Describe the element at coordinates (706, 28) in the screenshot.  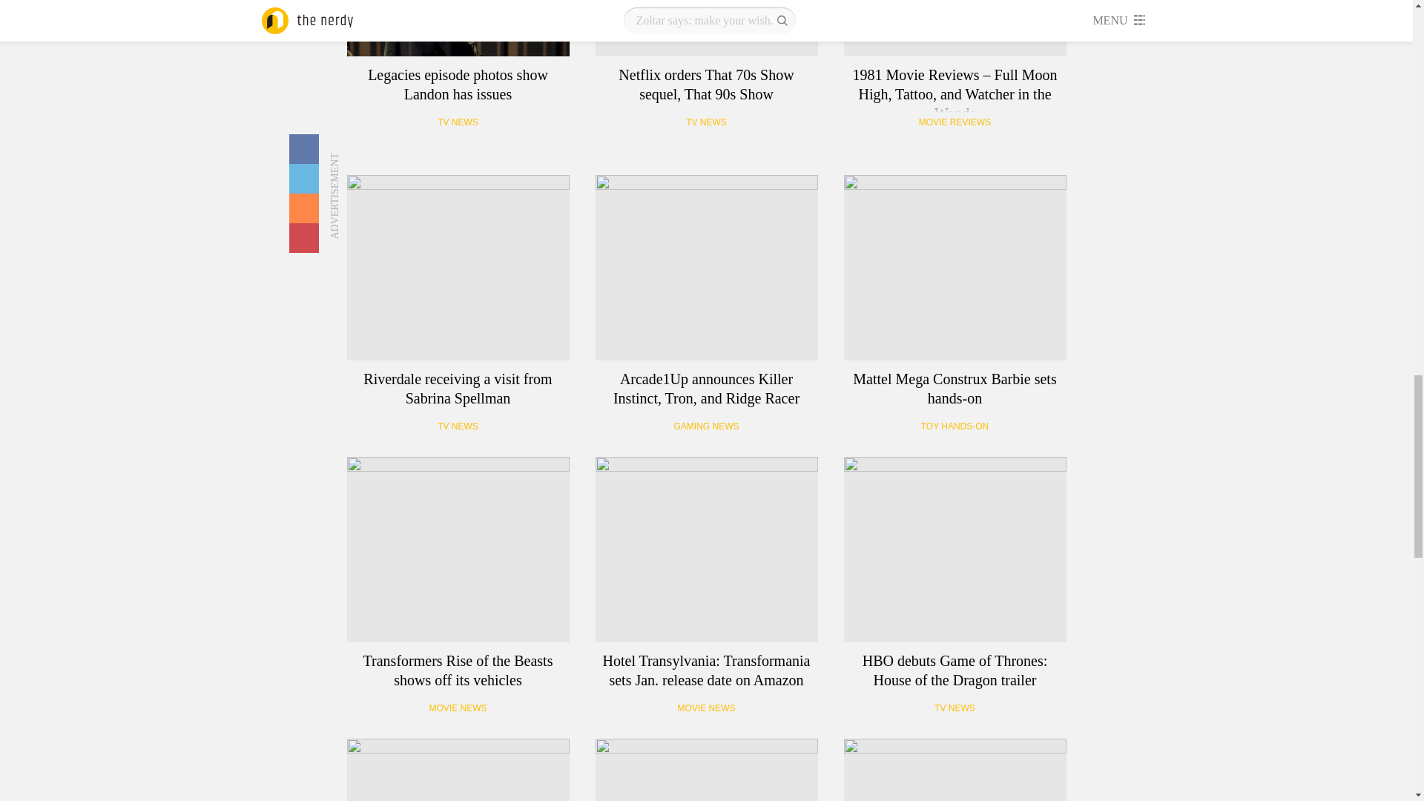
I see `Netflix orders That 70s Show sequel, That 90s Show` at that location.